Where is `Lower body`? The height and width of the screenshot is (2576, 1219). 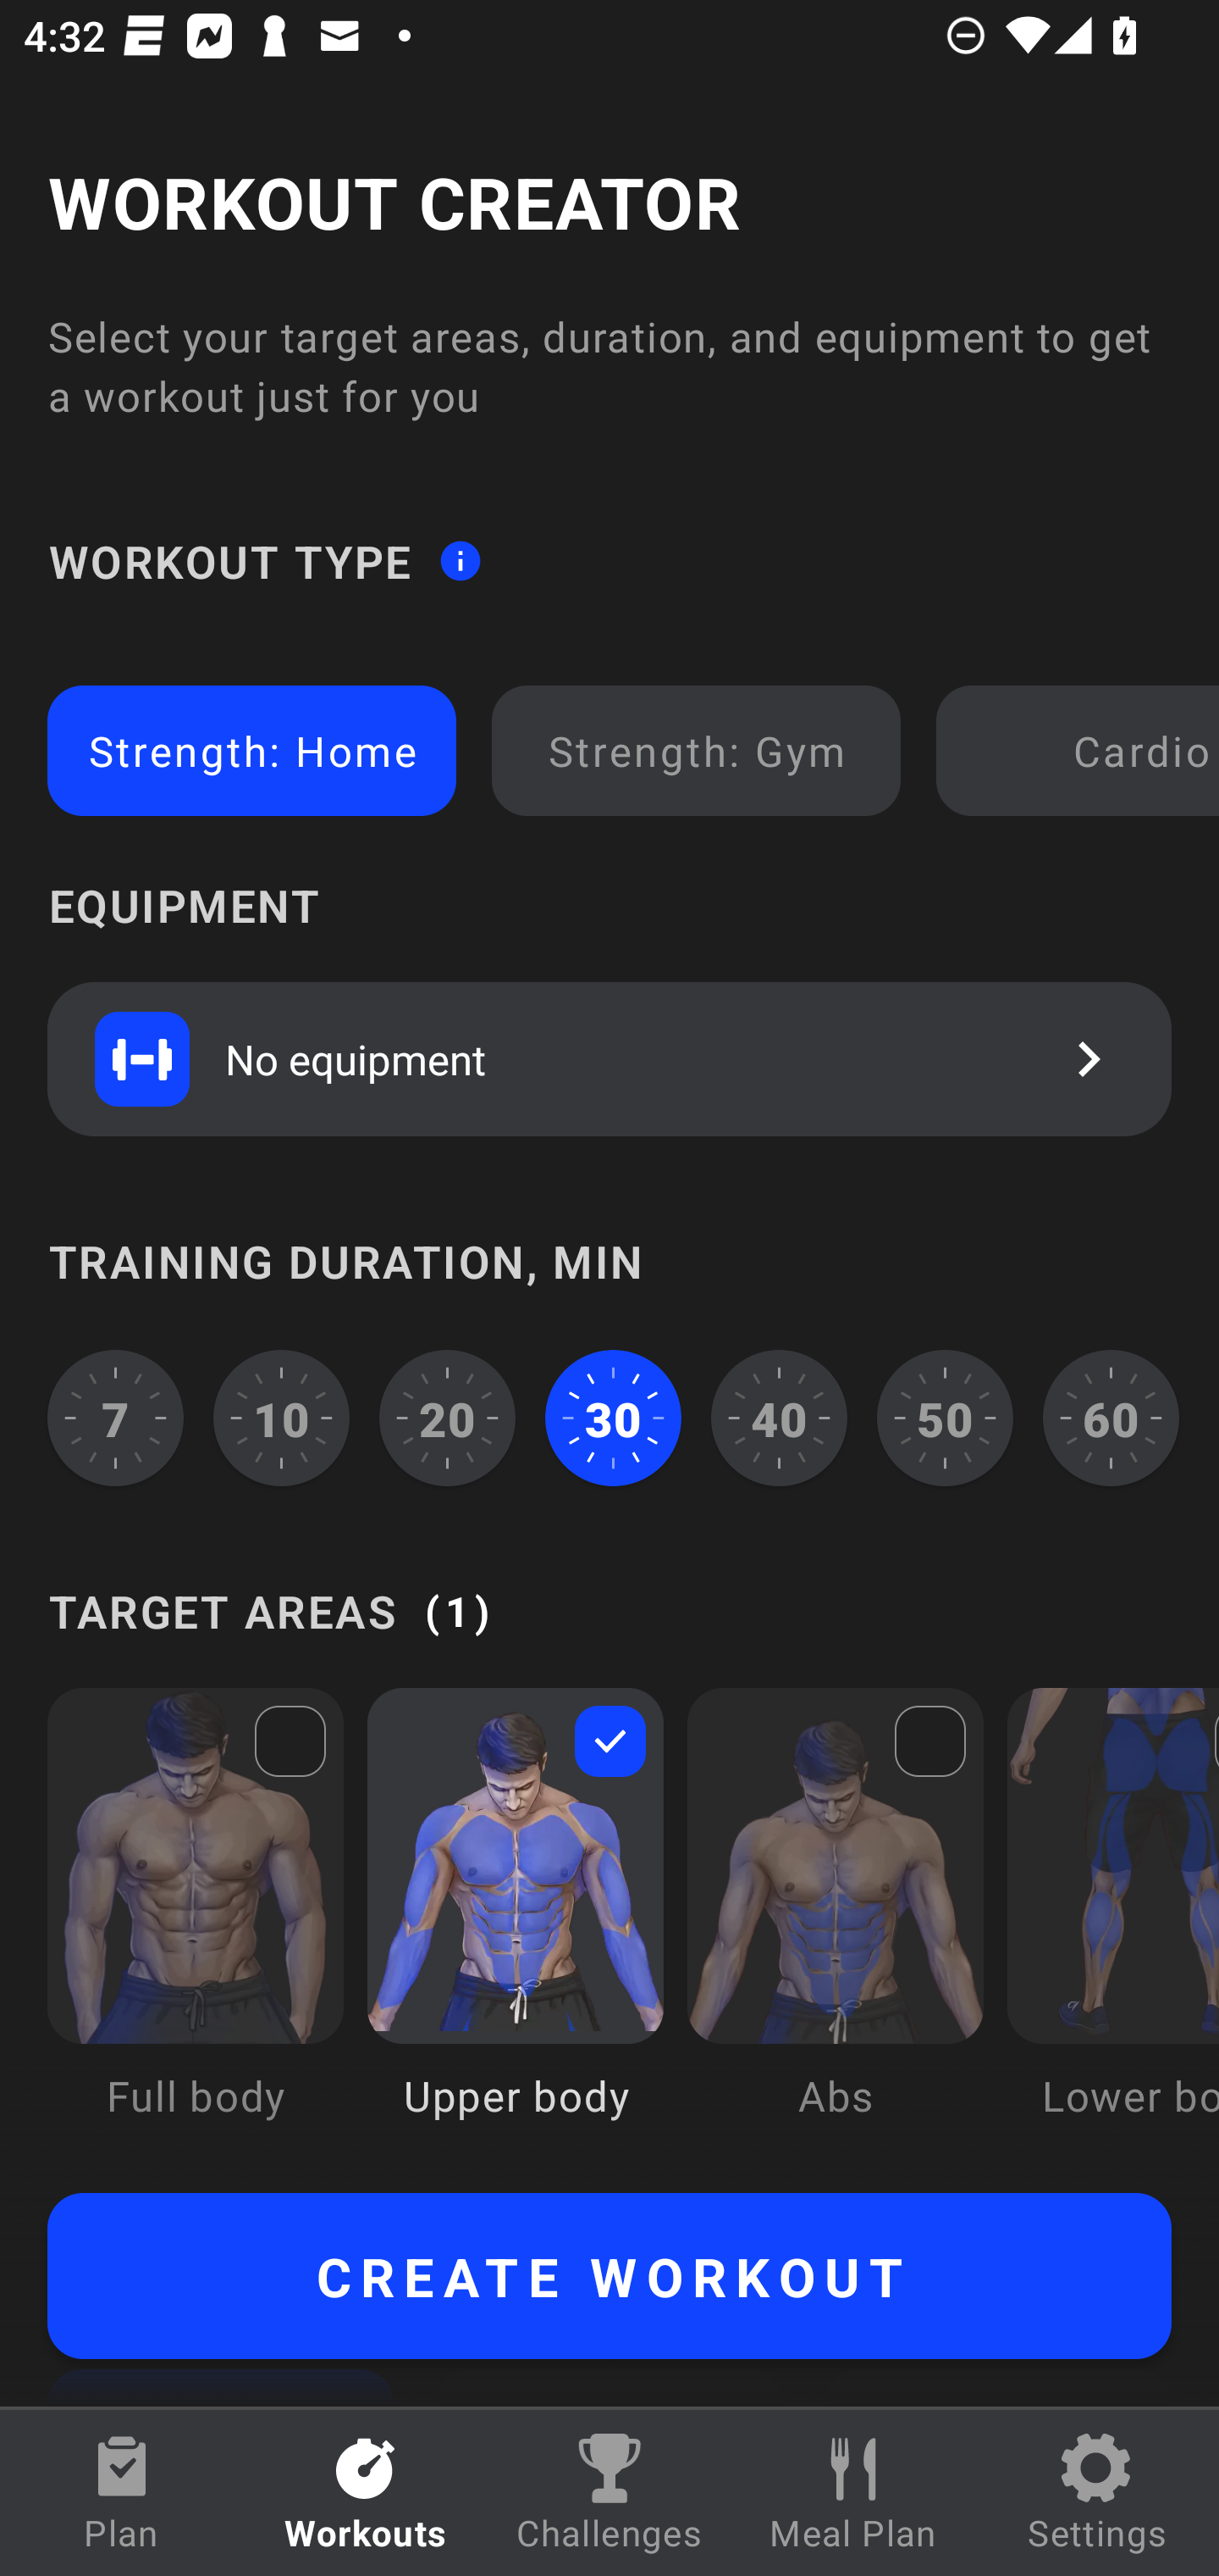
Lower body is located at coordinates (1112, 1927).